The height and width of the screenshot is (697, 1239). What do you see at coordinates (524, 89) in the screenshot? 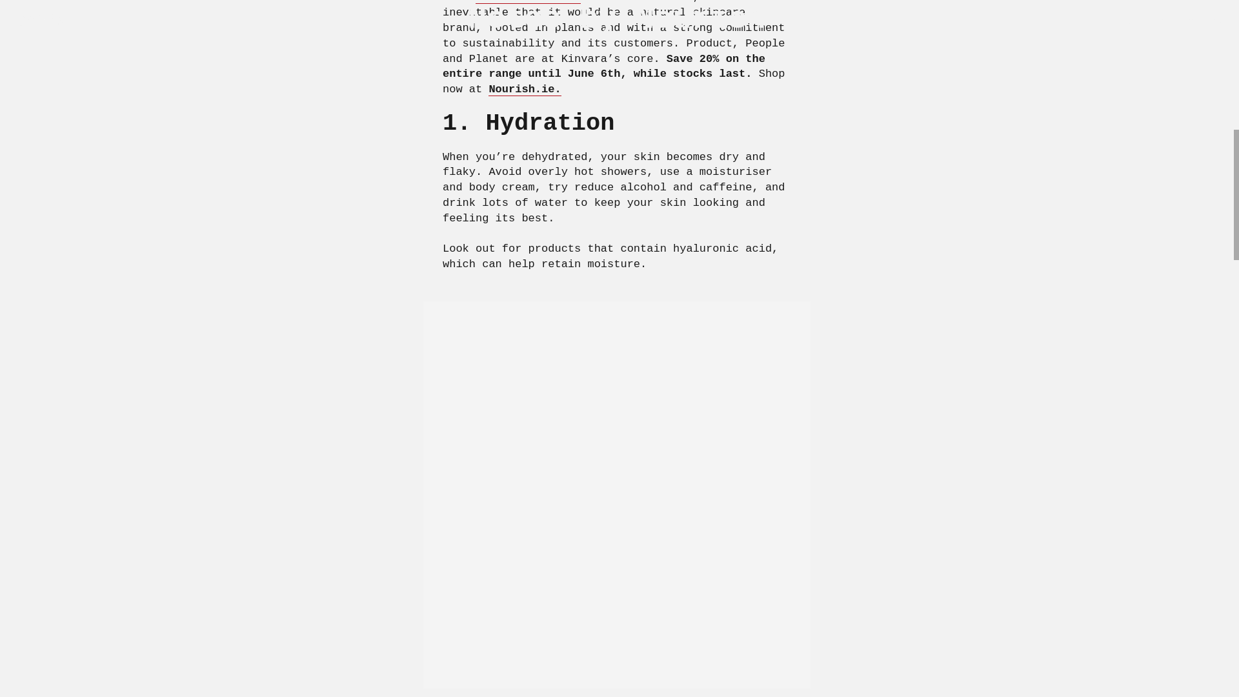
I see `Nourish.ie.` at bounding box center [524, 89].